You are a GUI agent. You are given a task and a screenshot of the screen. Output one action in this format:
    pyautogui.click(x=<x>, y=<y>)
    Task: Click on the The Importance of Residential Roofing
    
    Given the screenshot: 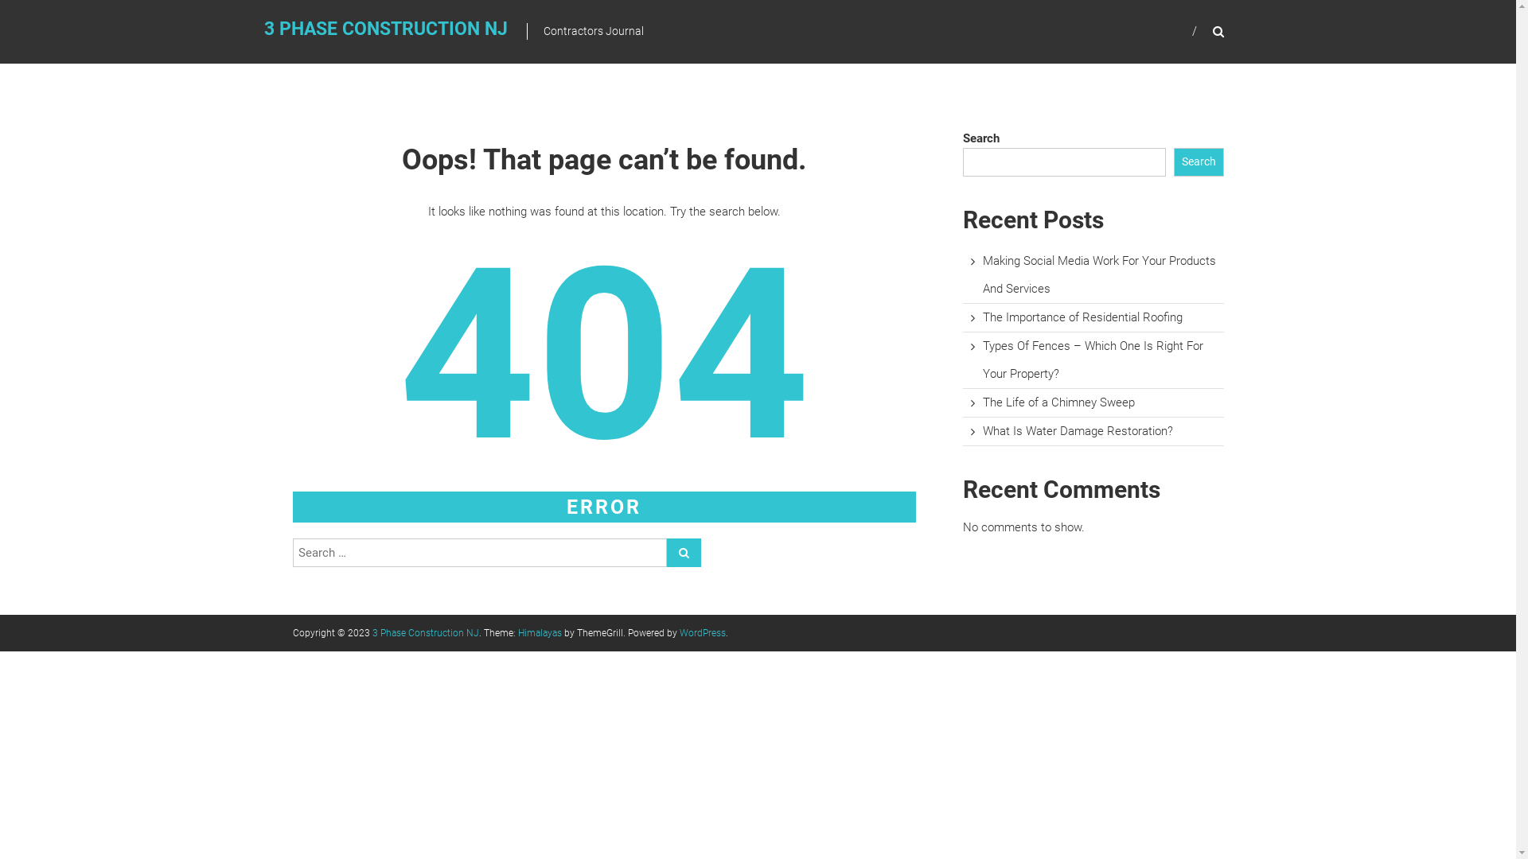 What is the action you would take?
    pyautogui.click(x=1082, y=317)
    